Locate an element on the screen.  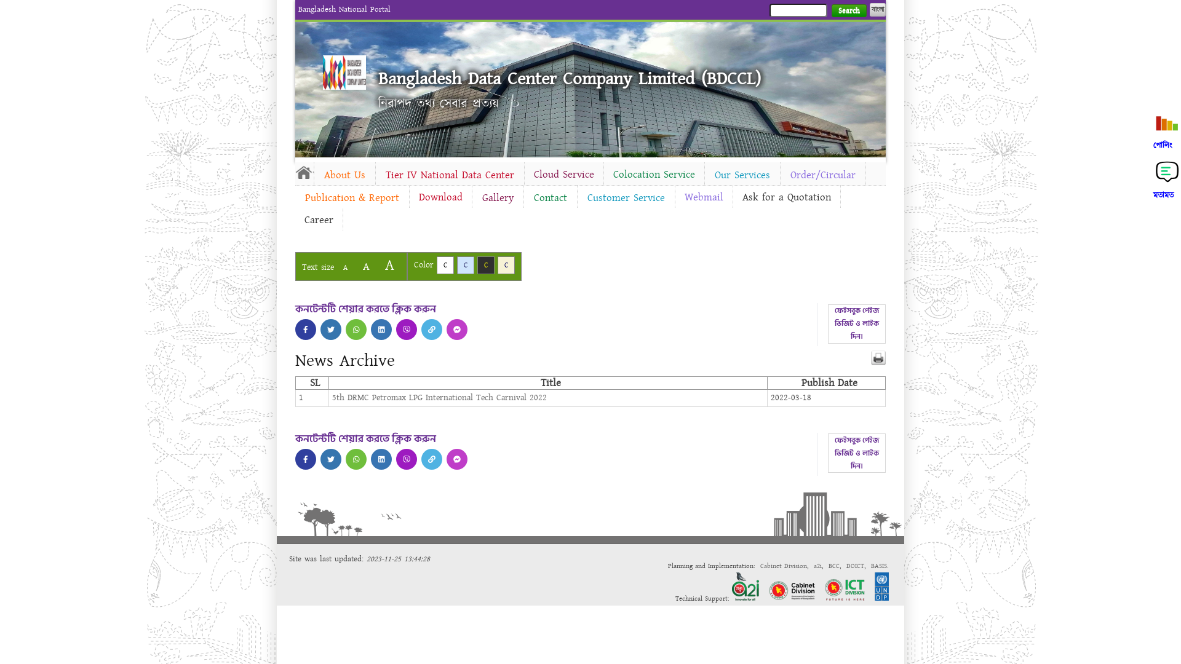
Cloud Service is located at coordinates (564, 175).